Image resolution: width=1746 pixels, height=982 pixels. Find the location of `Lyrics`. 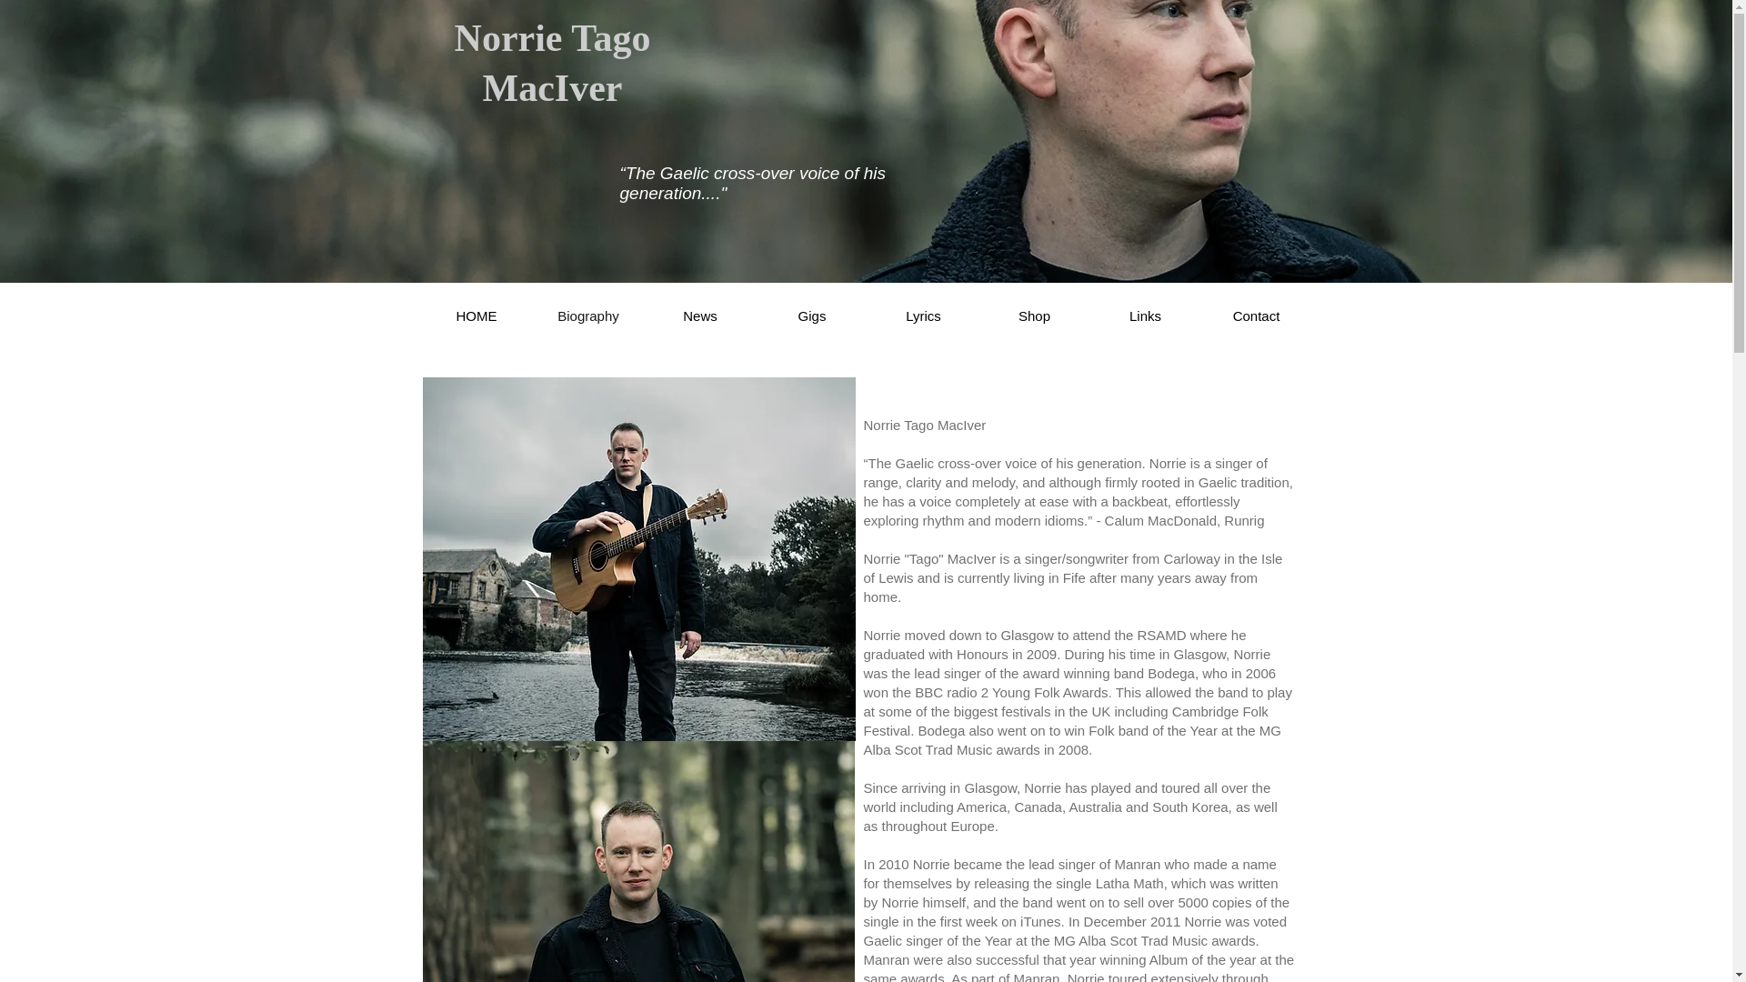

Lyrics is located at coordinates (922, 315).